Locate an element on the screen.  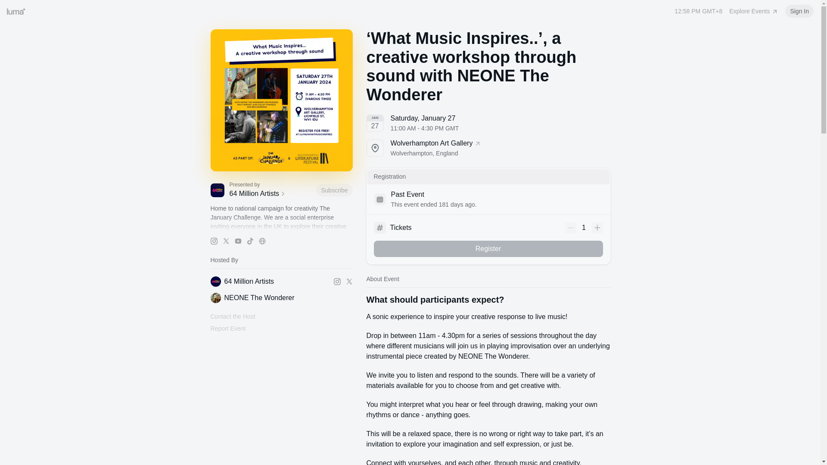
Register is located at coordinates (270, 282).